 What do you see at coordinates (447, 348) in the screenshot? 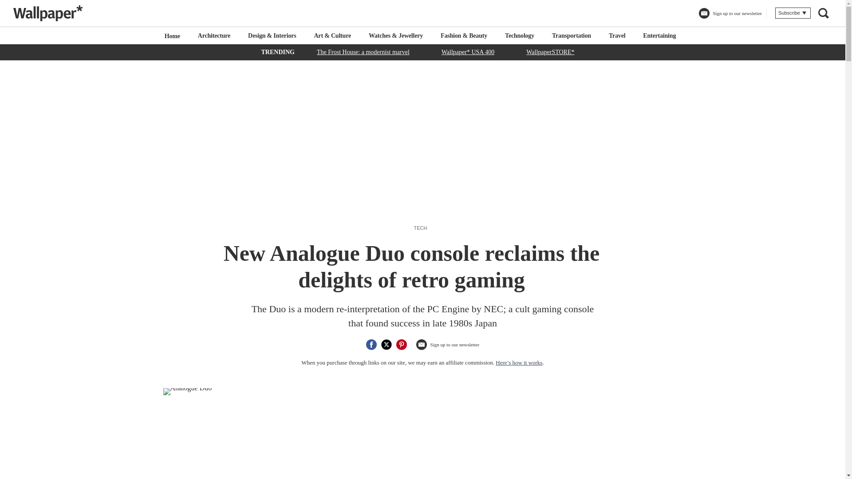
I see `Sign up to our newsletter` at bounding box center [447, 348].